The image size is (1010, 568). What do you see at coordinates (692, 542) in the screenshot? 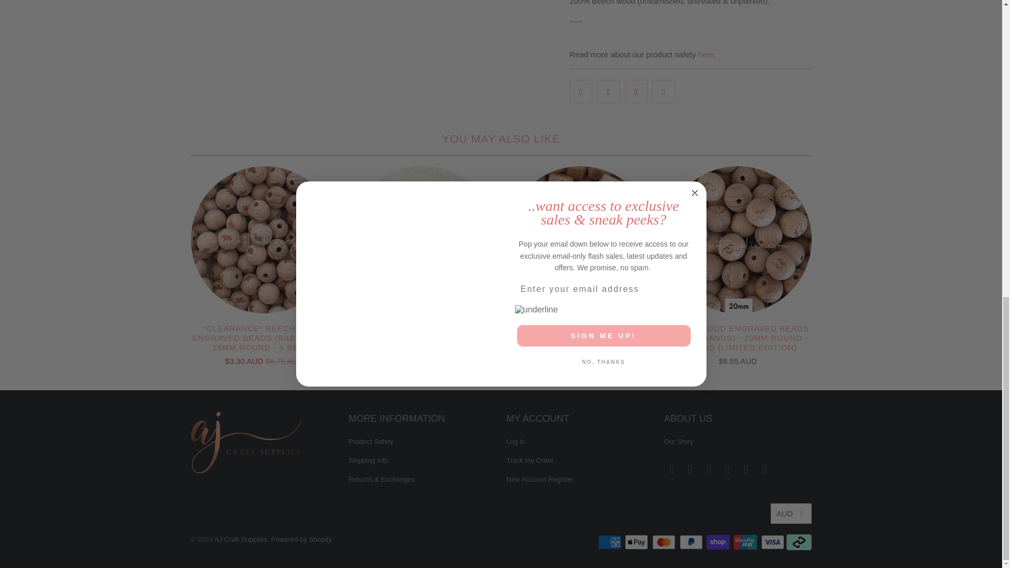
I see `PayPal` at bounding box center [692, 542].